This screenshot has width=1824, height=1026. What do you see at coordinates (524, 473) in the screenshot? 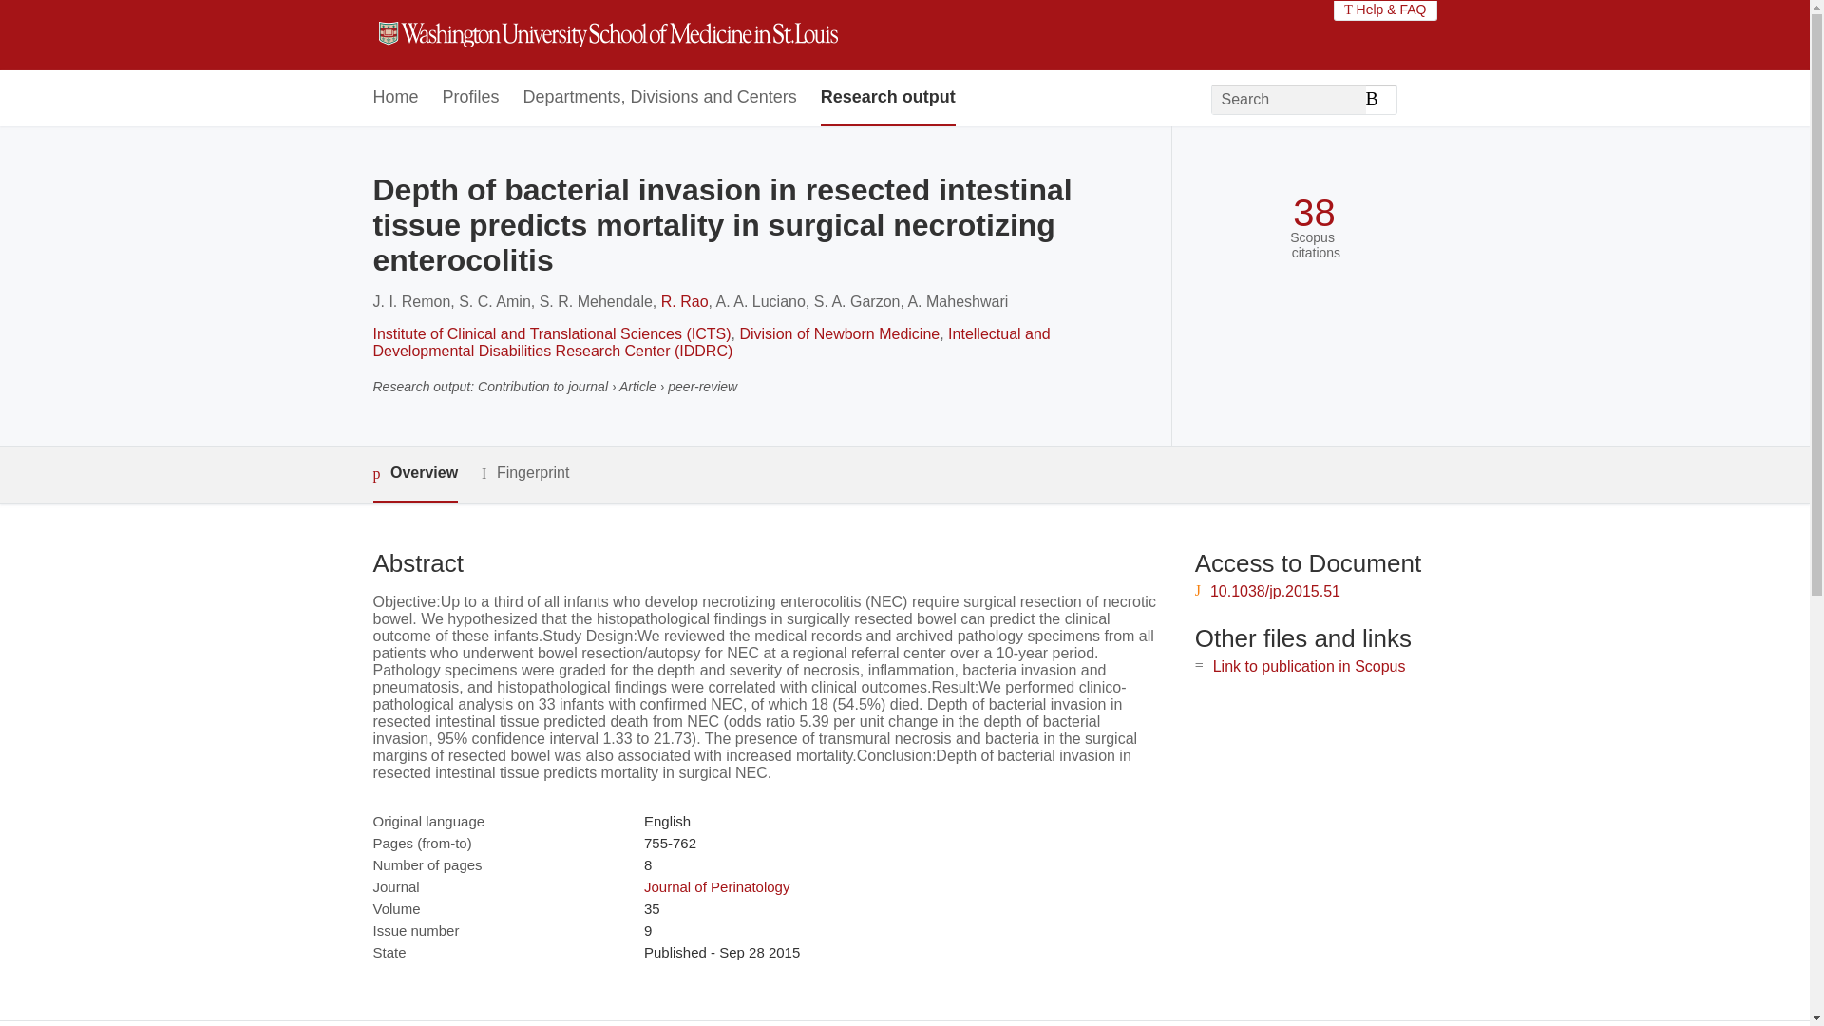
I see `Fingerprint` at bounding box center [524, 473].